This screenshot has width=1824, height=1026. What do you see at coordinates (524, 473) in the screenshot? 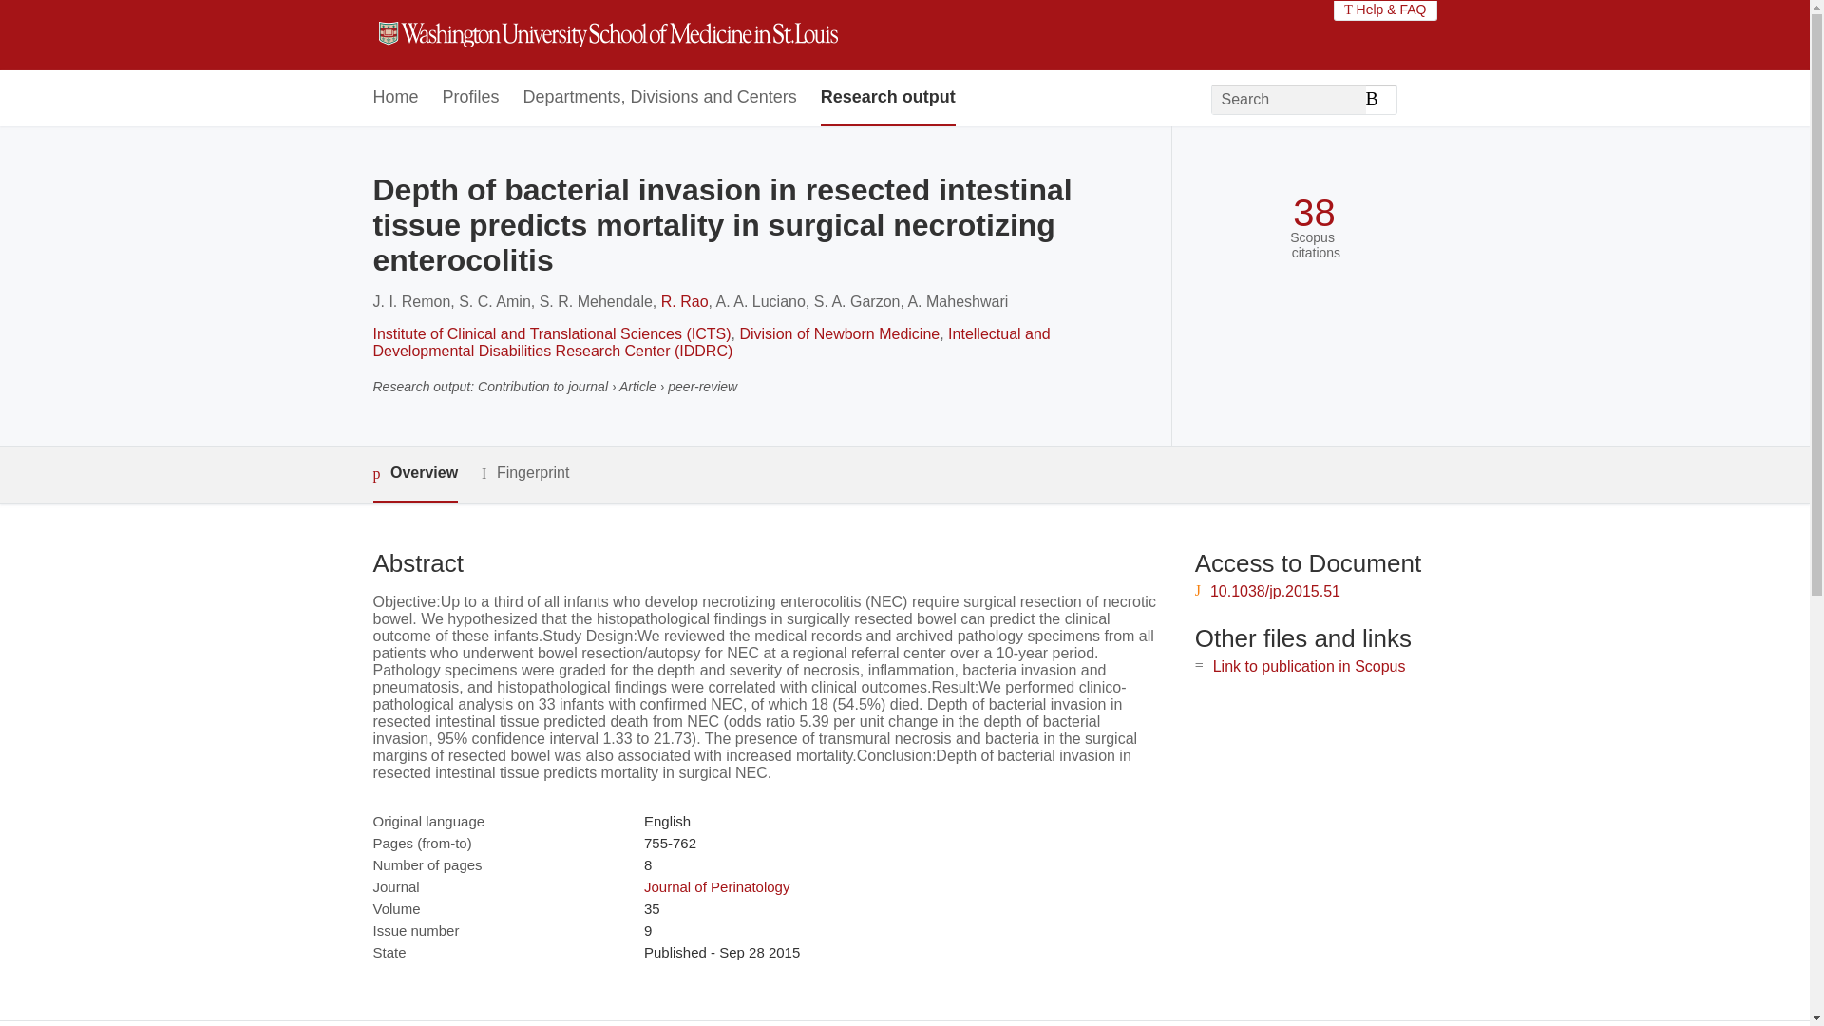
I see `Fingerprint` at bounding box center [524, 473].